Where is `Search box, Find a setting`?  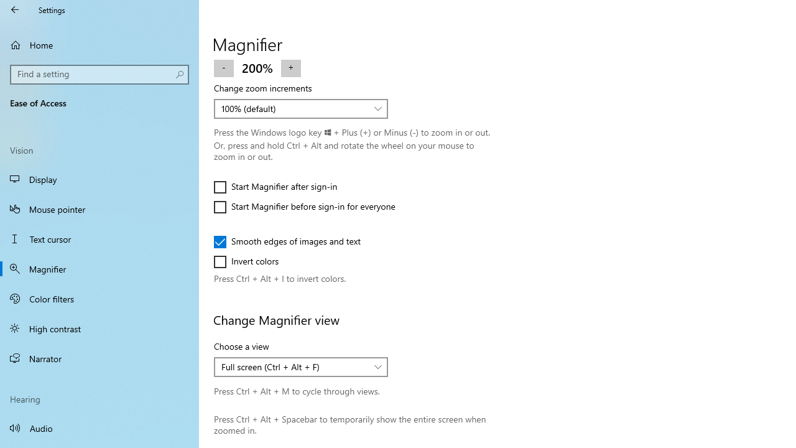 Search box, Find a setting is located at coordinates (99, 75).